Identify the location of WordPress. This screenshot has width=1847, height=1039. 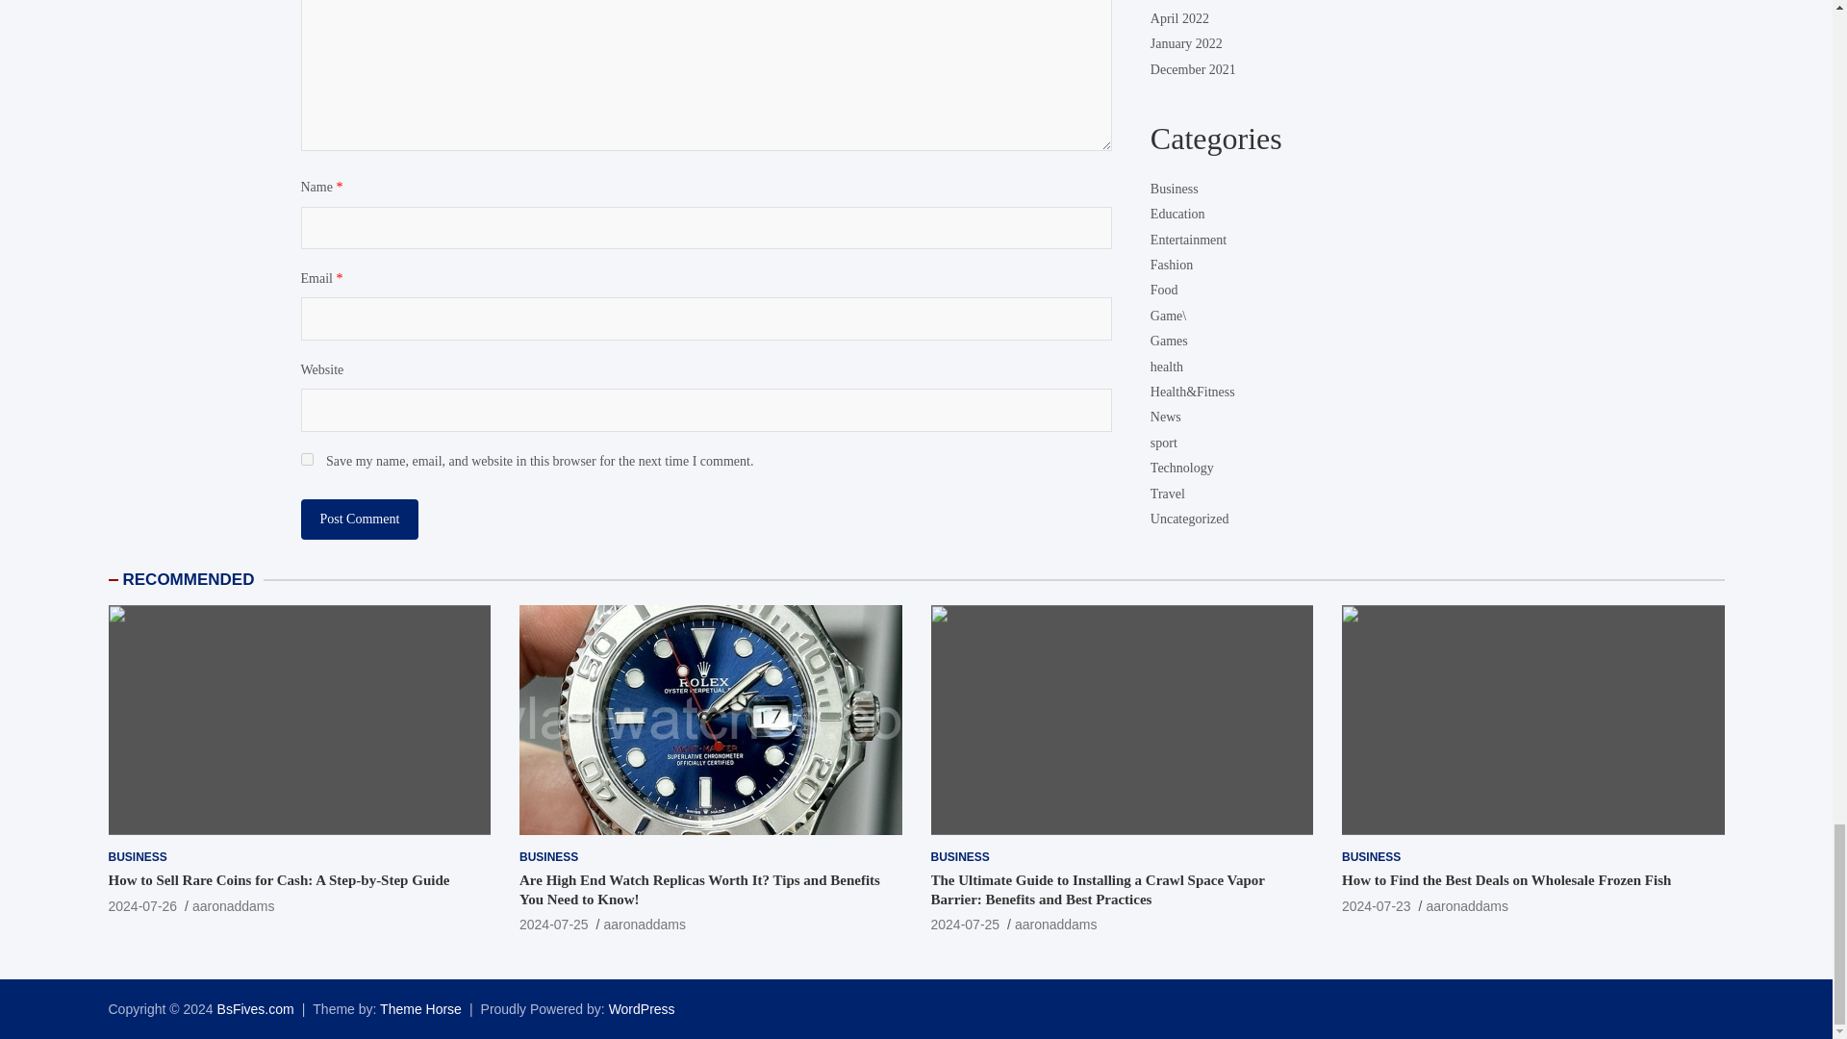
(643, 1009).